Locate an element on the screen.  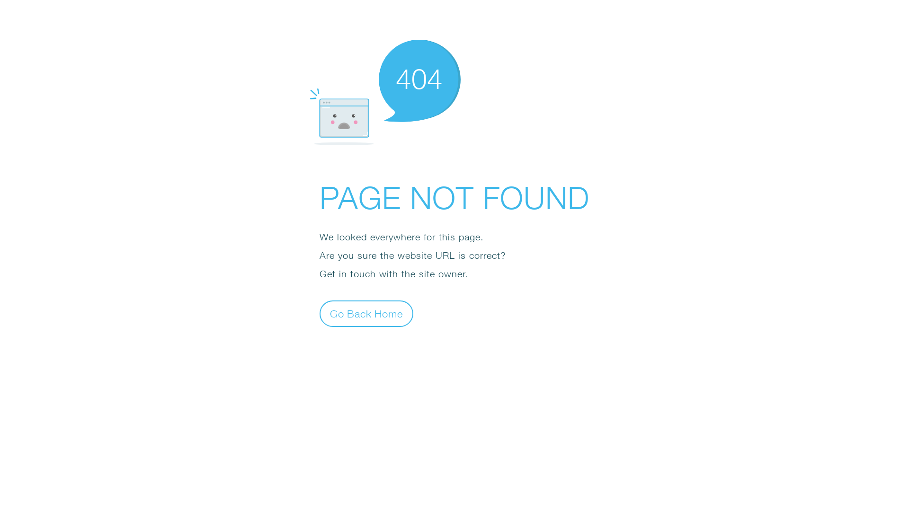
Go Back Home is located at coordinates (366, 313).